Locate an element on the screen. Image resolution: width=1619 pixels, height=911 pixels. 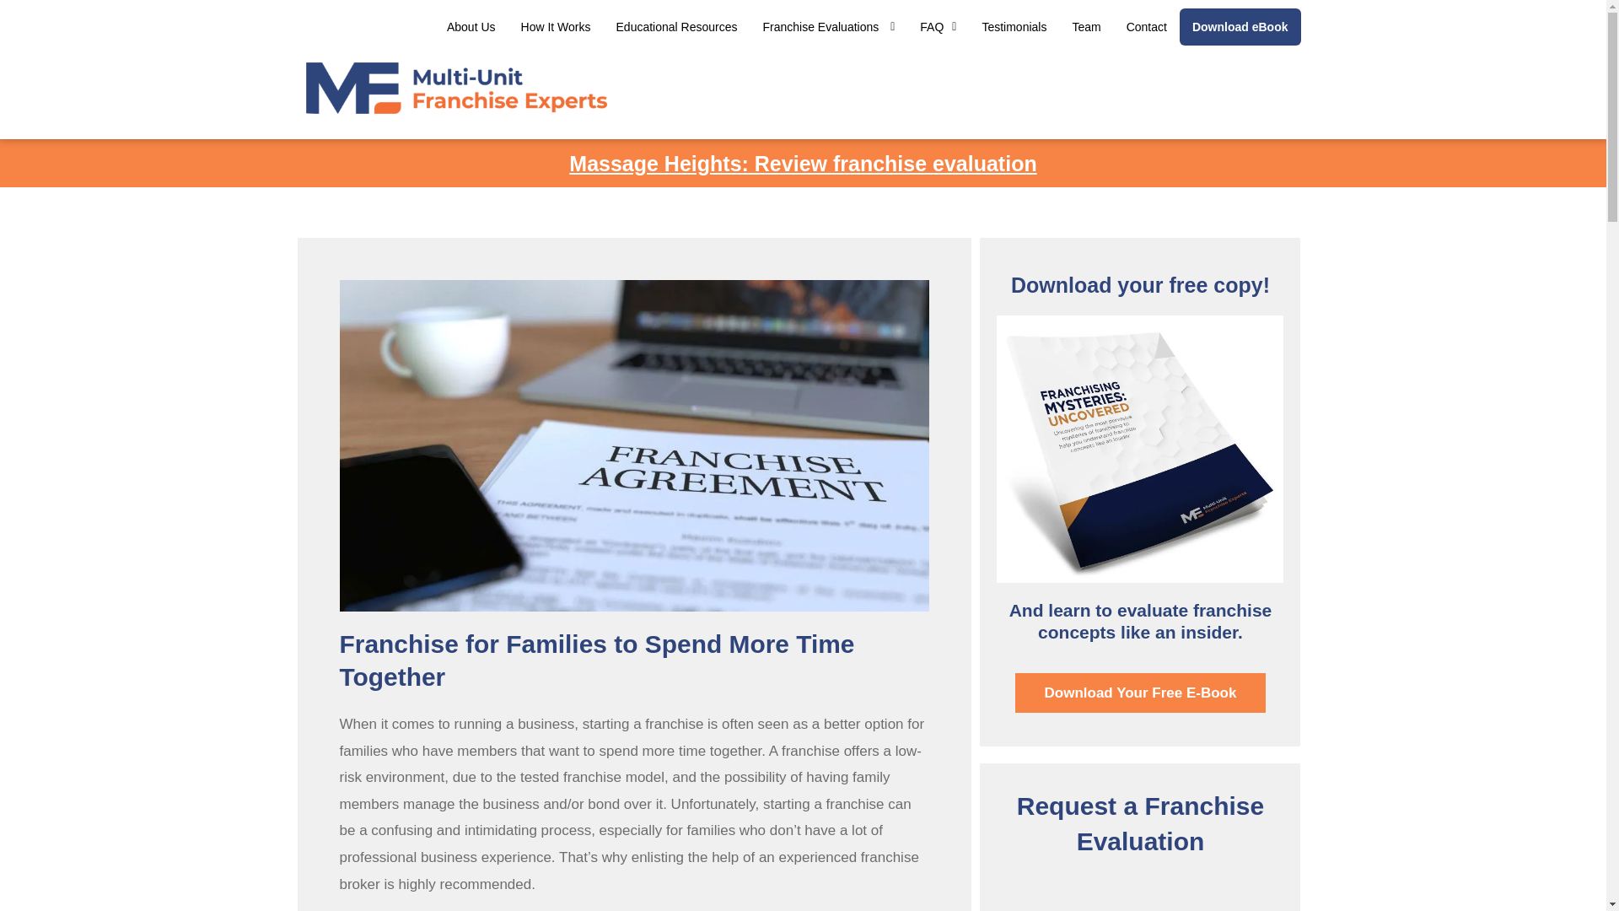
Educational Resources is located at coordinates (677, 27).